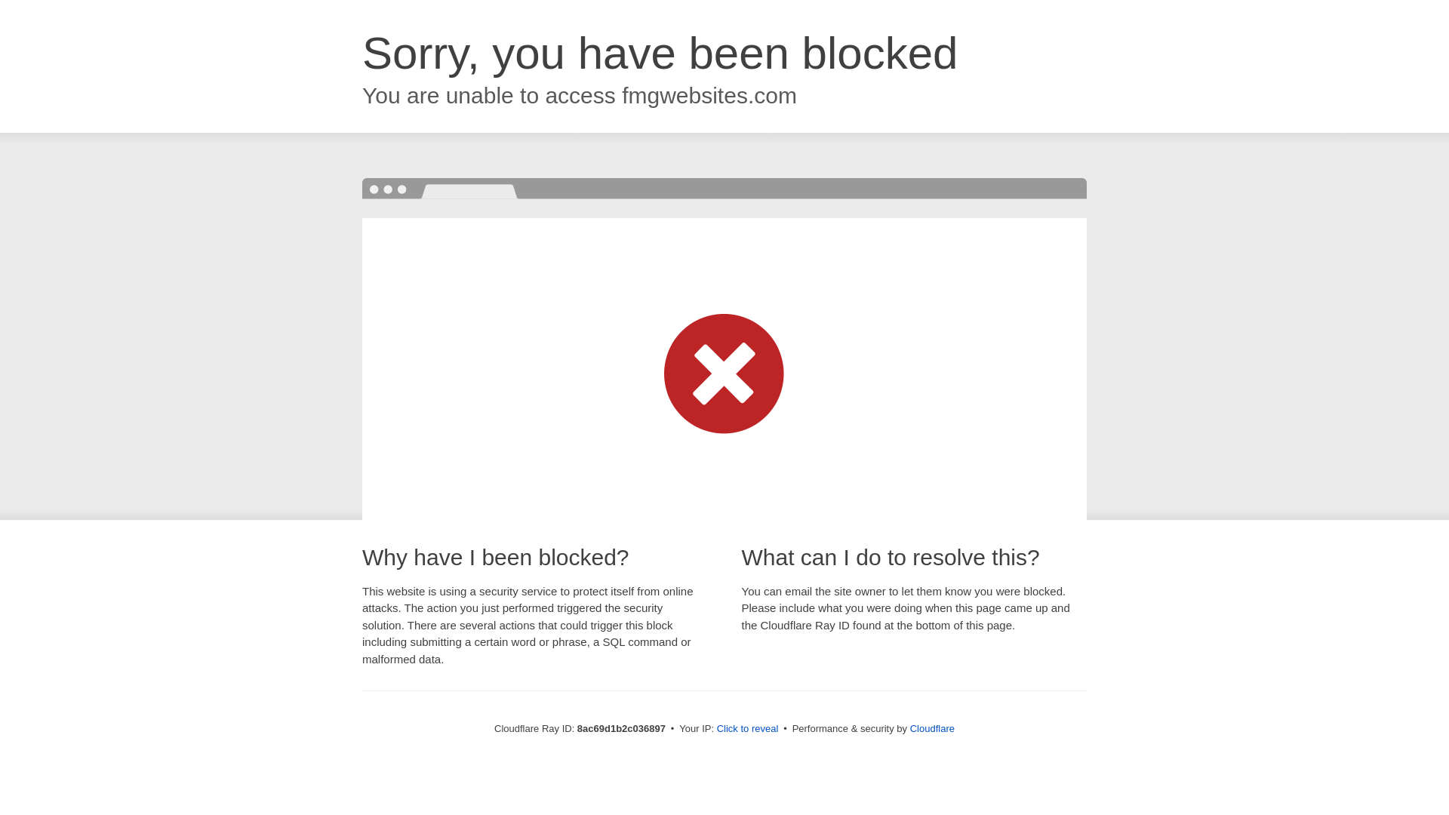 This screenshot has width=1449, height=815. What do you see at coordinates (748, 729) in the screenshot?
I see `Click to reveal` at bounding box center [748, 729].